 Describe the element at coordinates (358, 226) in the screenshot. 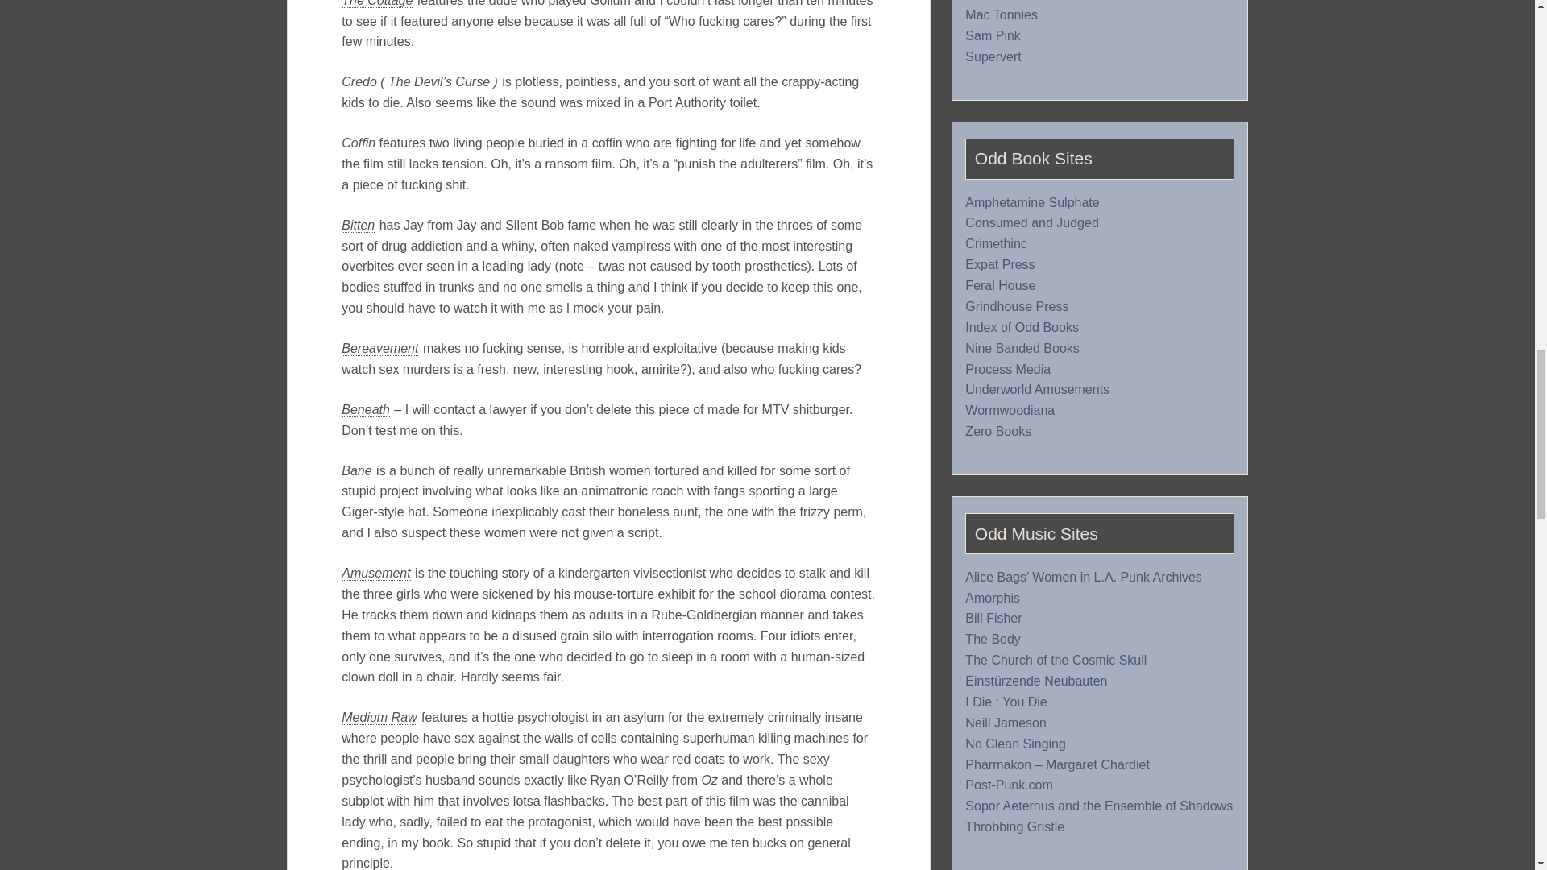

I see `Bitten` at that location.